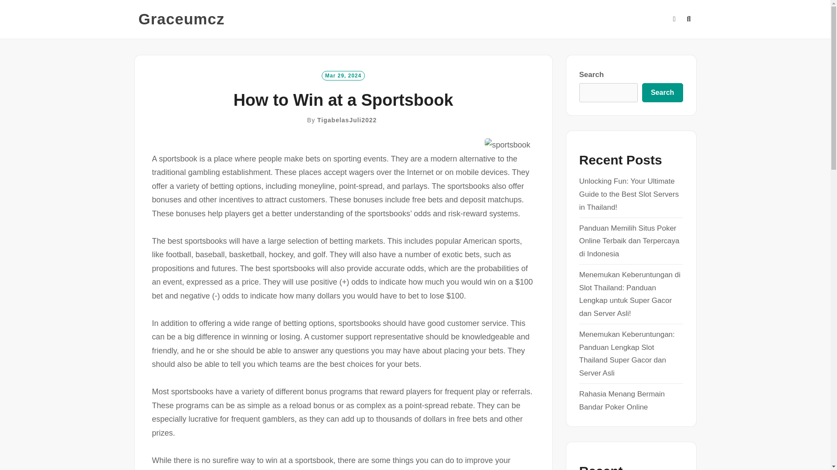 The height and width of the screenshot is (470, 837). What do you see at coordinates (343, 75) in the screenshot?
I see `Mar 29, 2024` at bounding box center [343, 75].